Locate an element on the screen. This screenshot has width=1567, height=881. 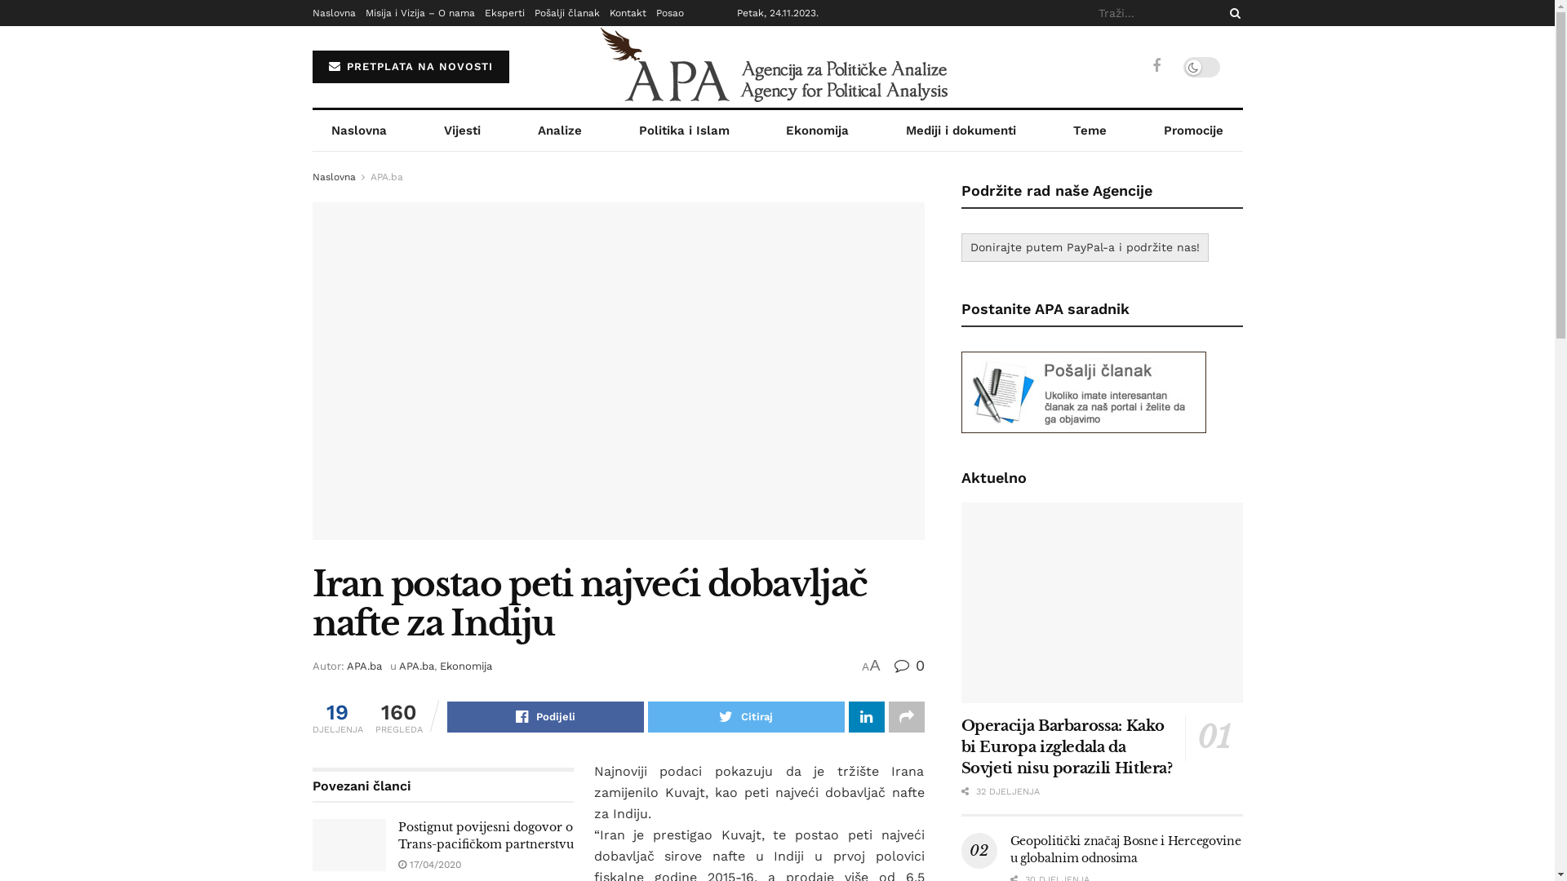
PRETPLATA NA NOVOSTI is located at coordinates (410, 67).